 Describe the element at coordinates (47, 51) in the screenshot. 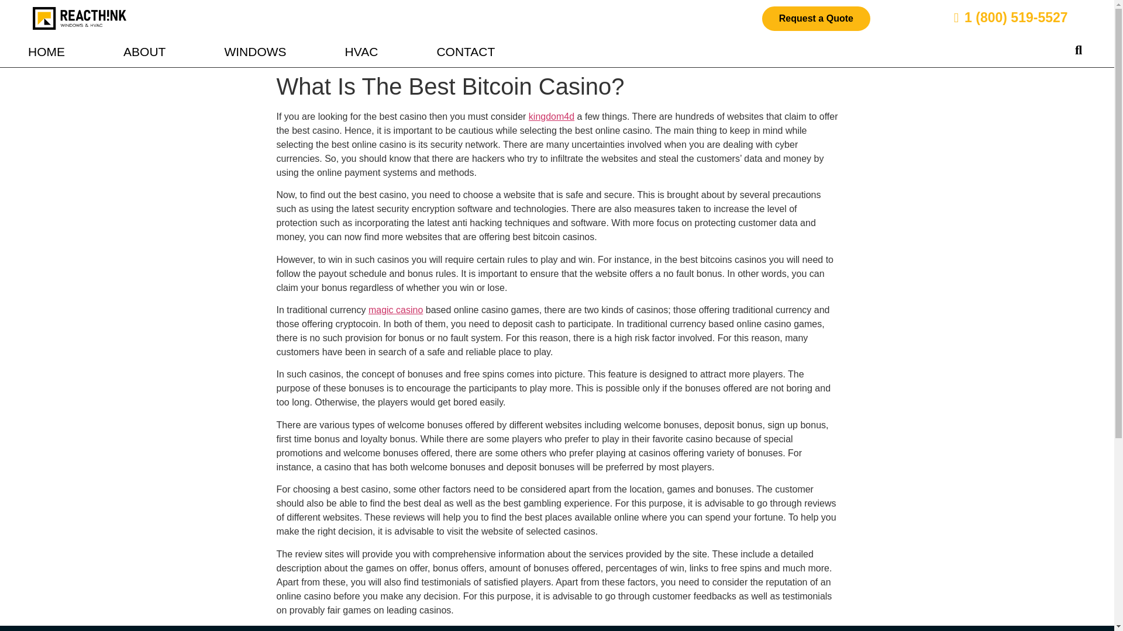

I see `HOME` at that location.